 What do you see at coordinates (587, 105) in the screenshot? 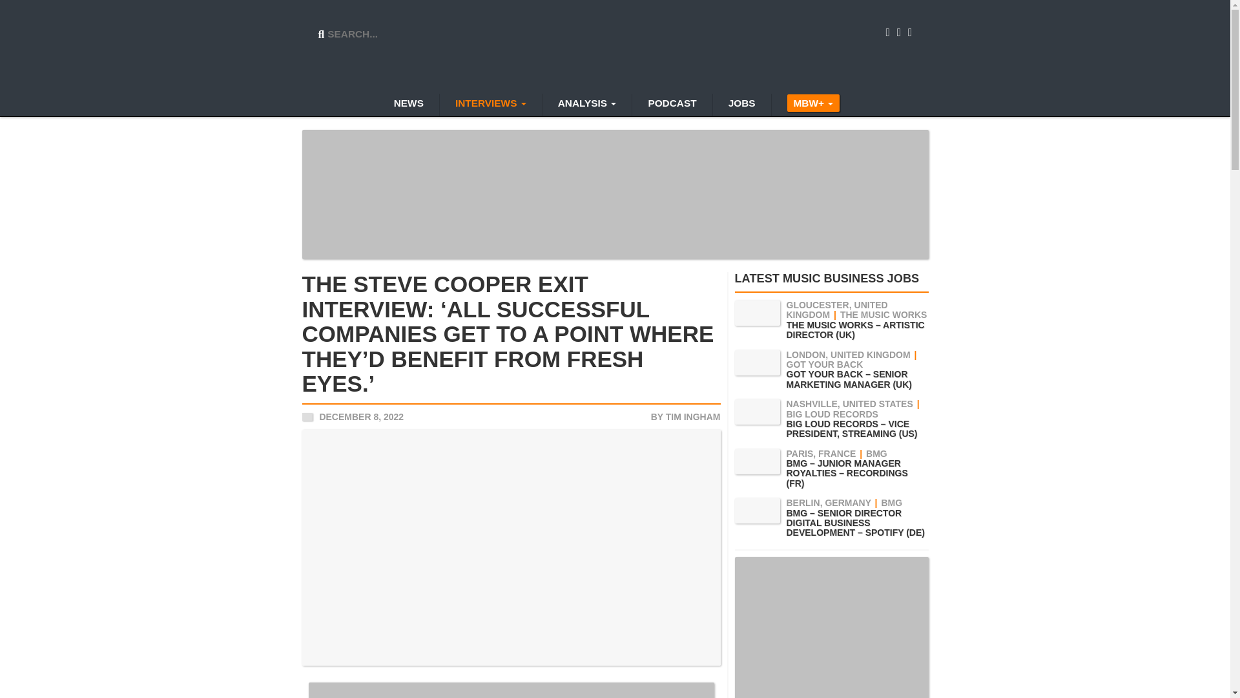
I see `ANALYSIS` at bounding box center [587, 105].